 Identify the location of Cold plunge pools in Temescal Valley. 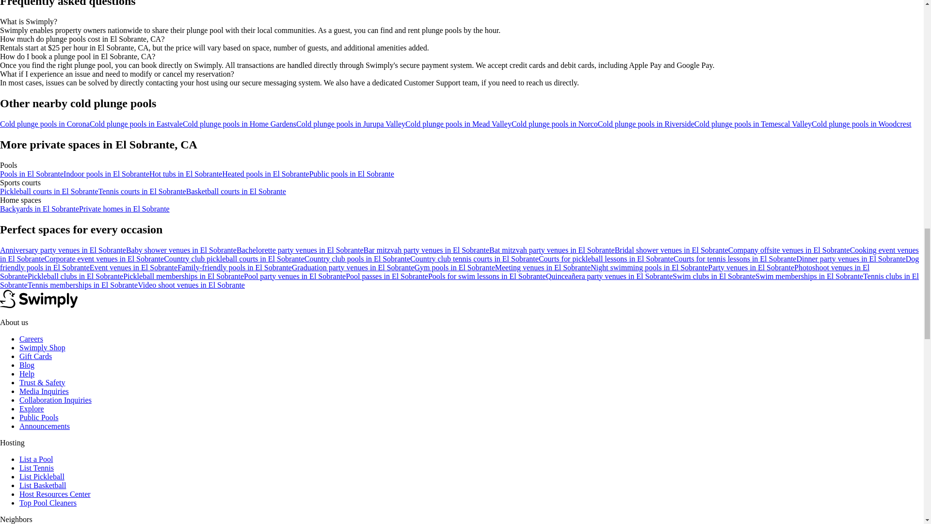
(753, 124).